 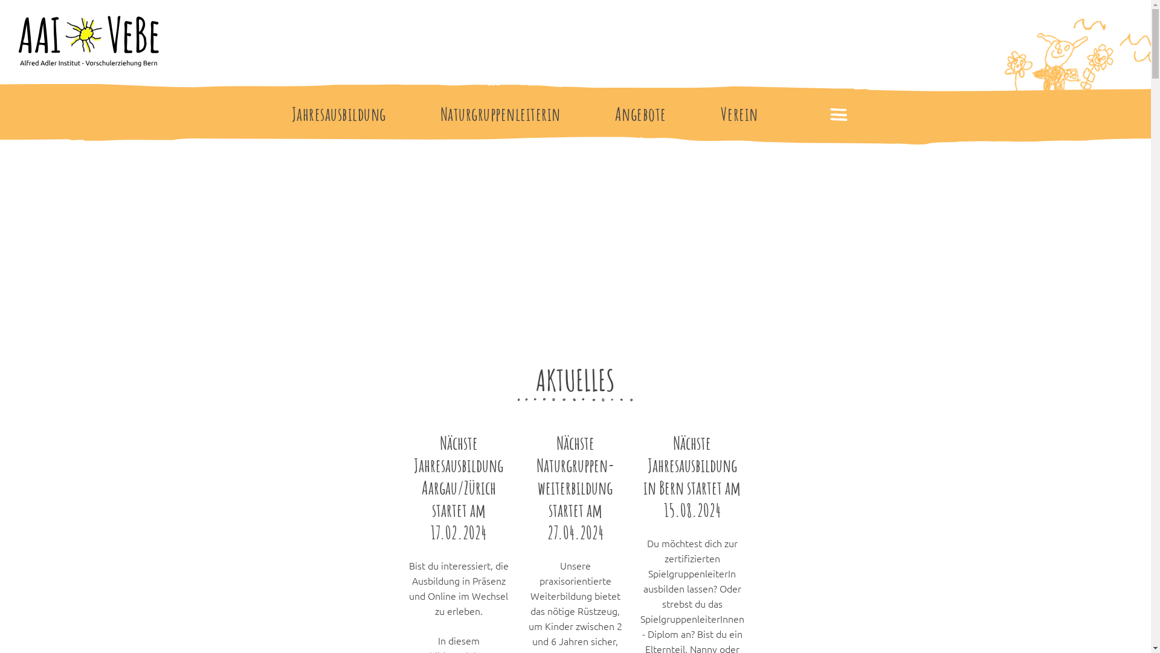 What do you see at coordinates (640, 114) in the screenshot?
I see `Angebote` at bounding box center [640, 114].